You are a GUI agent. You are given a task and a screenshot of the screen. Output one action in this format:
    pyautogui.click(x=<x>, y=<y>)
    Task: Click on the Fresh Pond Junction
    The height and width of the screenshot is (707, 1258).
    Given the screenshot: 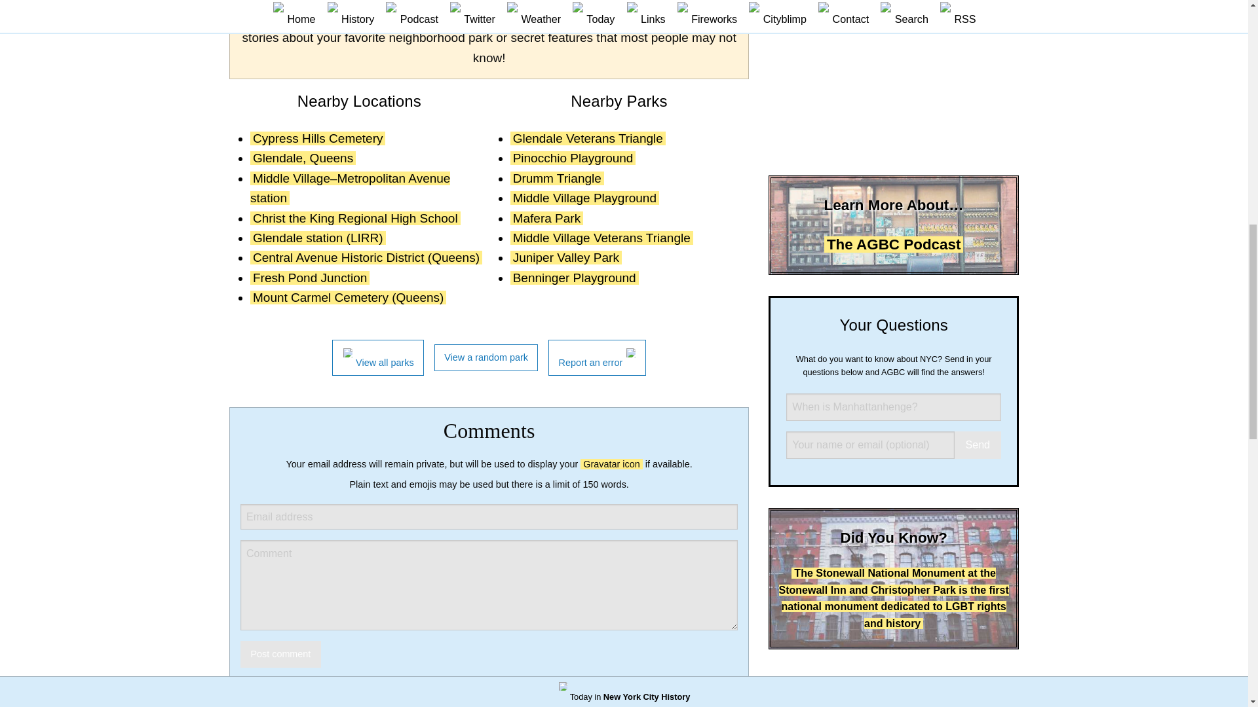 What is the action you would take?
    pyautogui.click(x=310, y=278)
    